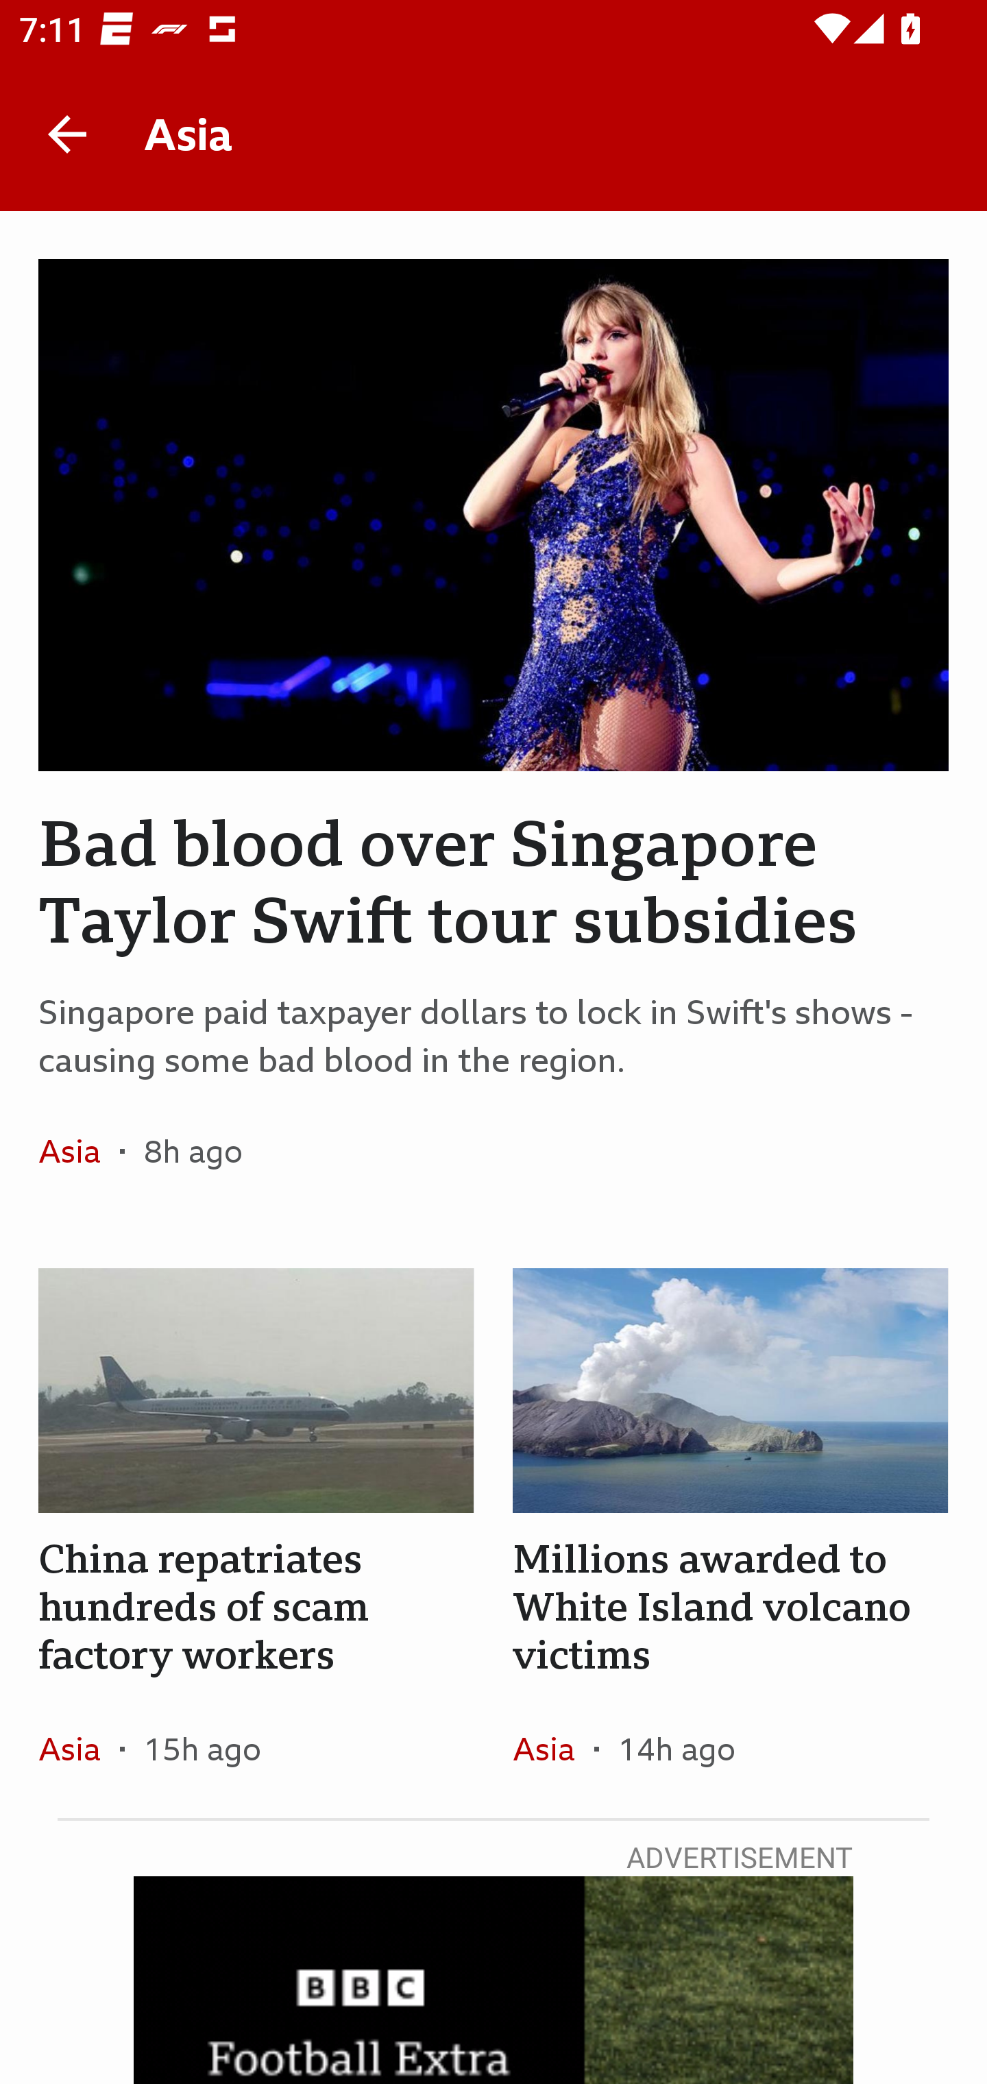 The image size is (987, 2084). What do you see at coordinates (552, 1748) in the screenshot?
I see `Asia In the section Asia` at bounding box center [552, 1748].